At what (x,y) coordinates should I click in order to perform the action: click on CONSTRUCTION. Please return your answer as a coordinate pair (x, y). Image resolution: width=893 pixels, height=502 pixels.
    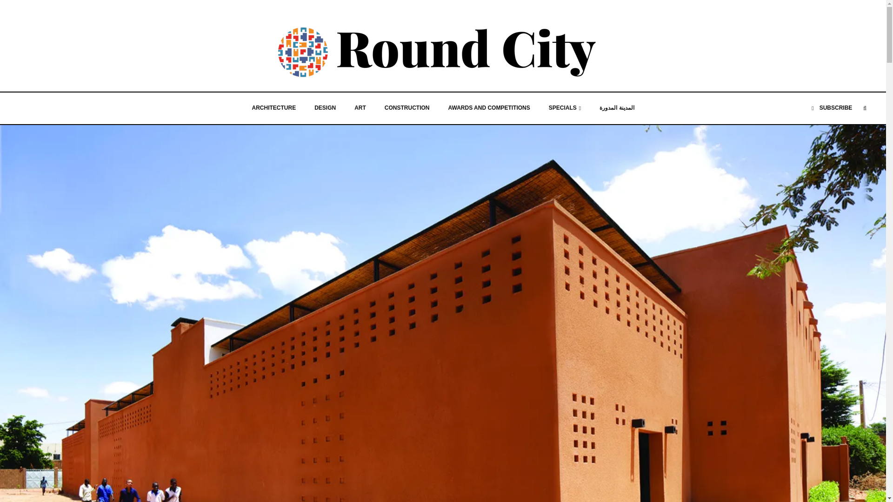
    Looking at the image, I should click on (407, 108).